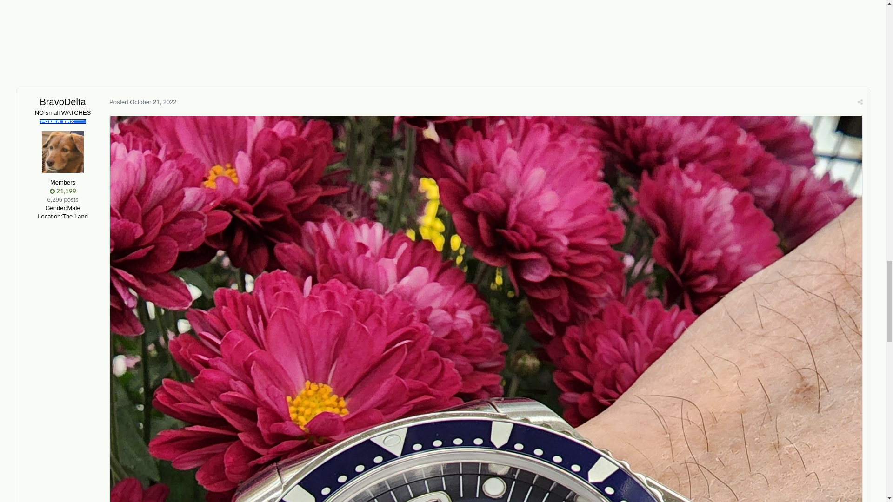 This screenshot has height=502, width=893. I want to click on Calendar, so click(66, 76).